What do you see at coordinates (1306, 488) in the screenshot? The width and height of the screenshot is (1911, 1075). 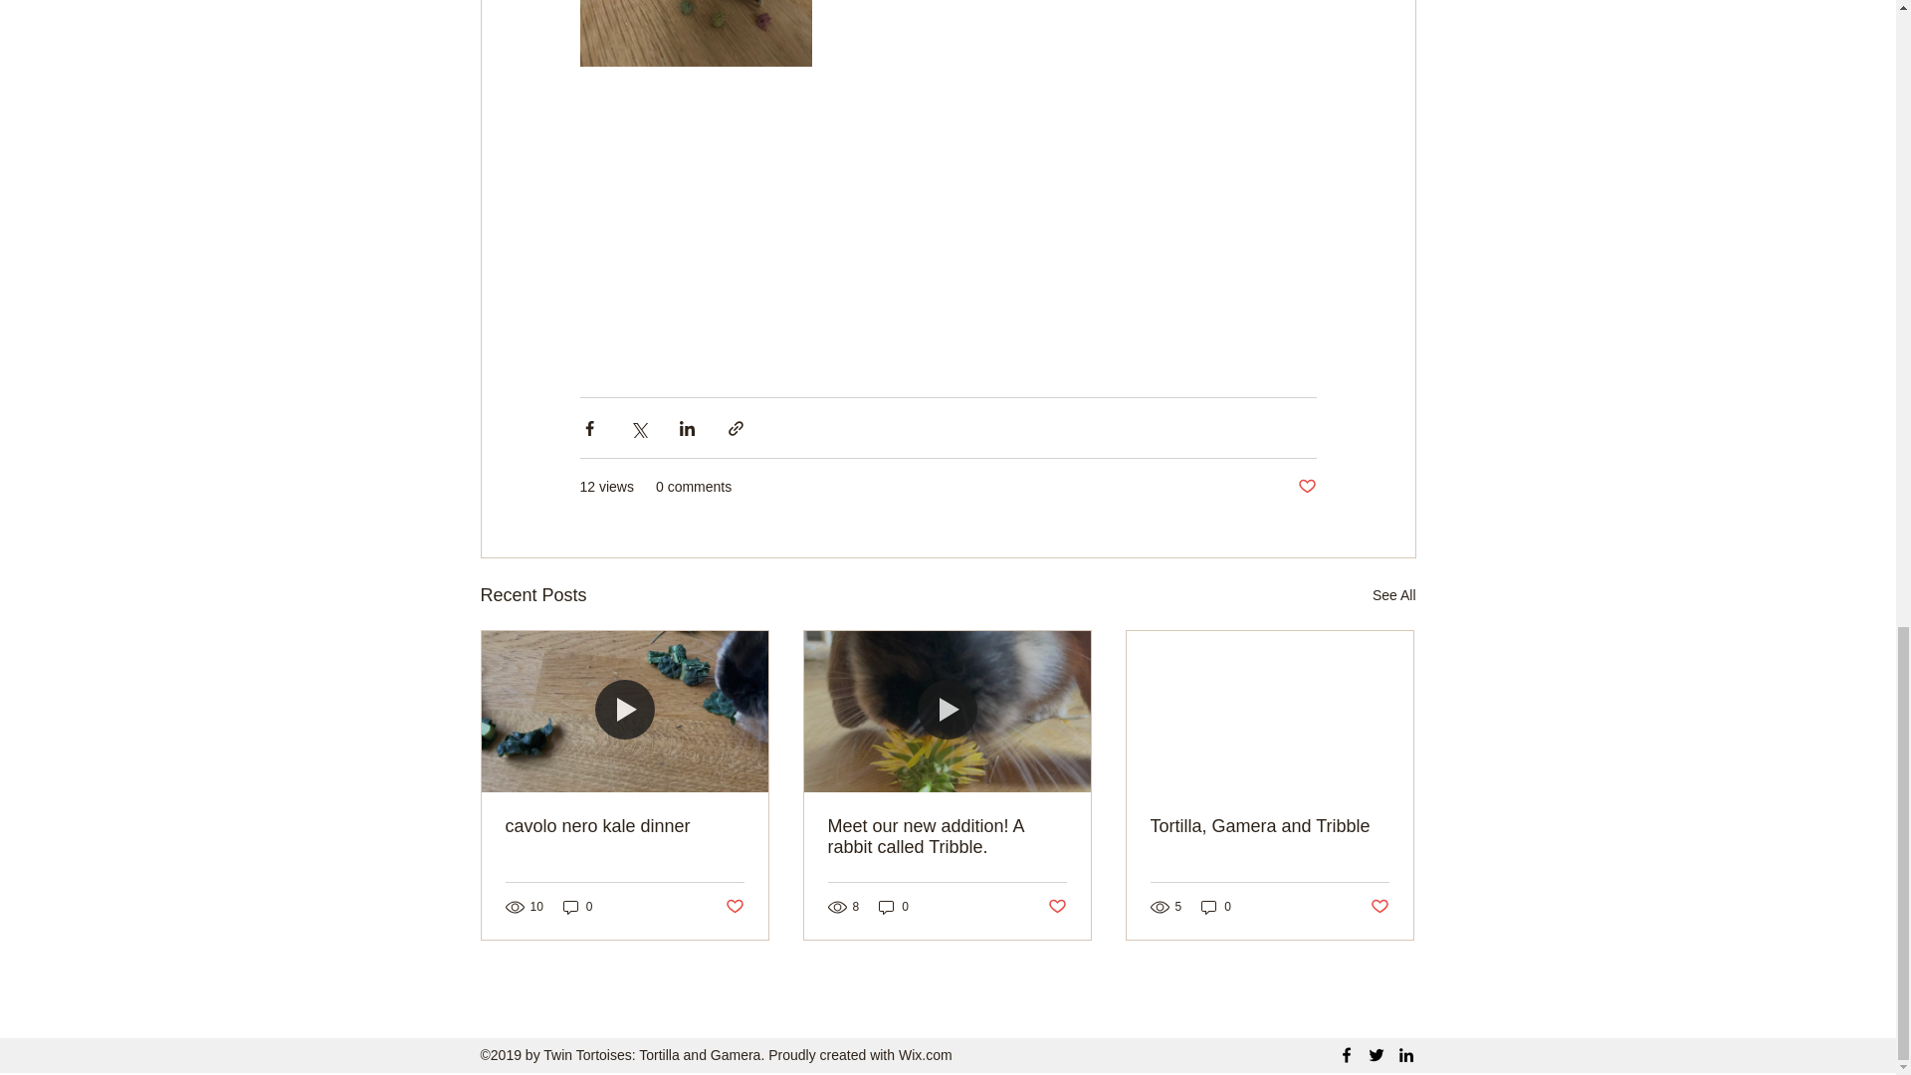 I see `Post not marked as liked` at bounding box center [1306, 488].